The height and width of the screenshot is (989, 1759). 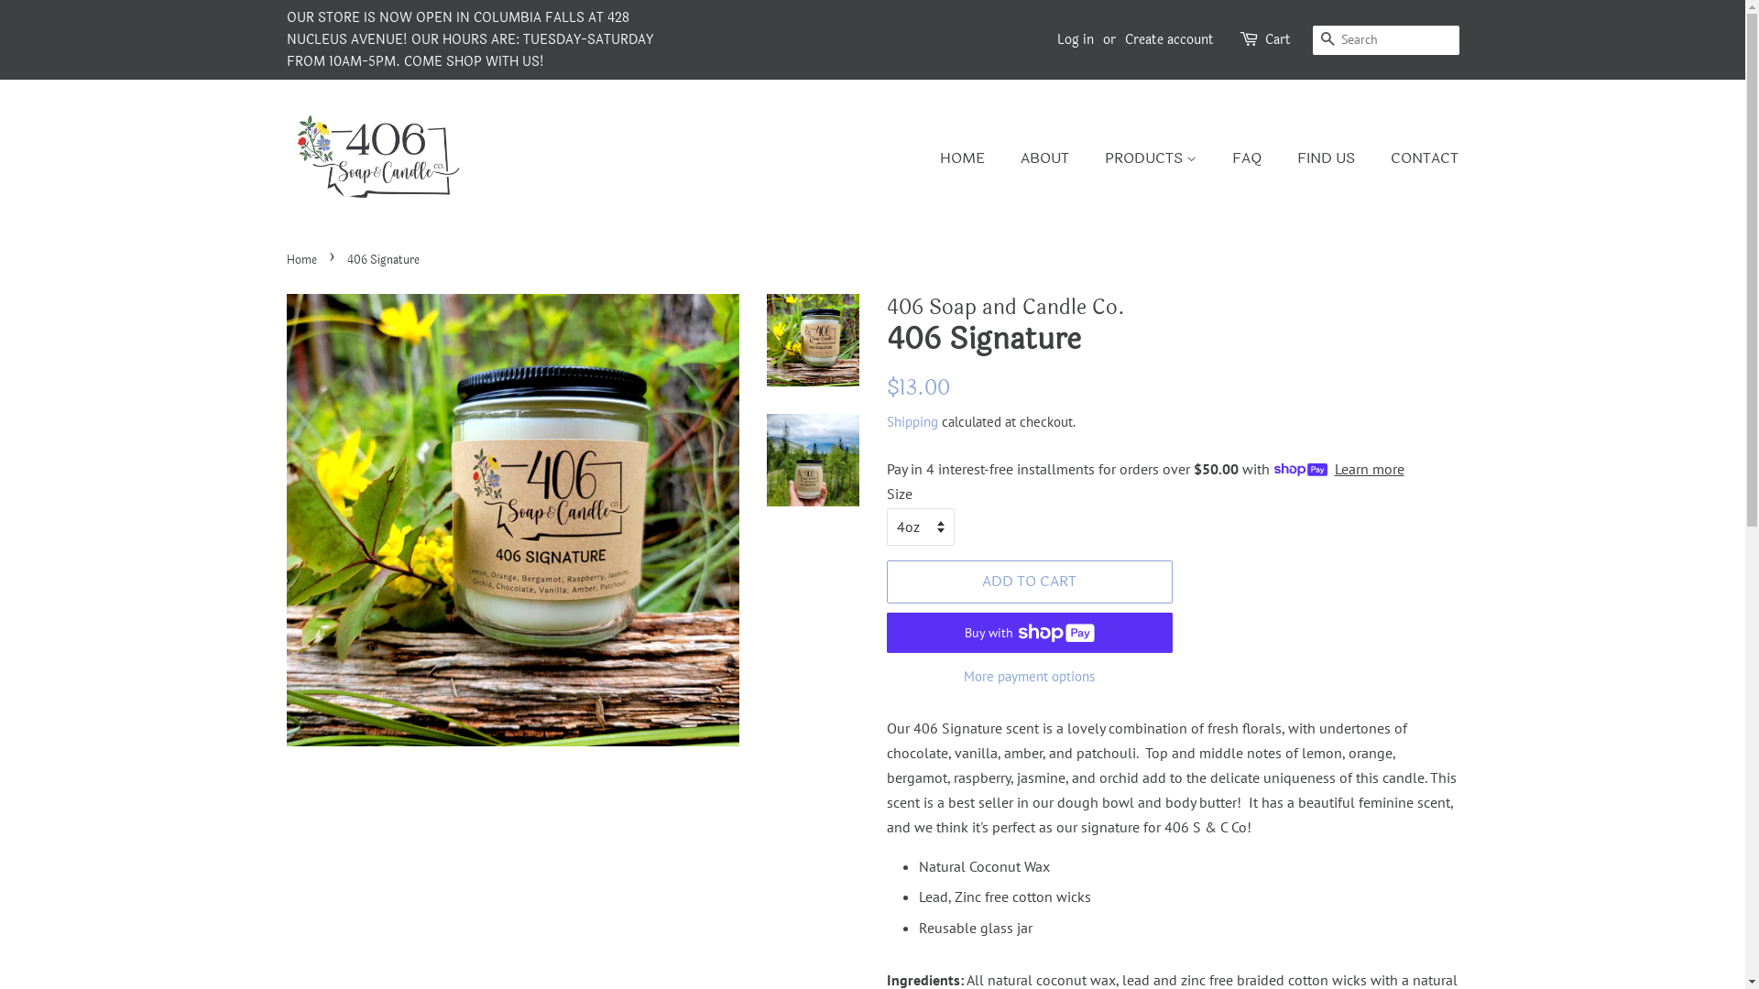 I want to click on FAQ, so click(x=1250, y=158).